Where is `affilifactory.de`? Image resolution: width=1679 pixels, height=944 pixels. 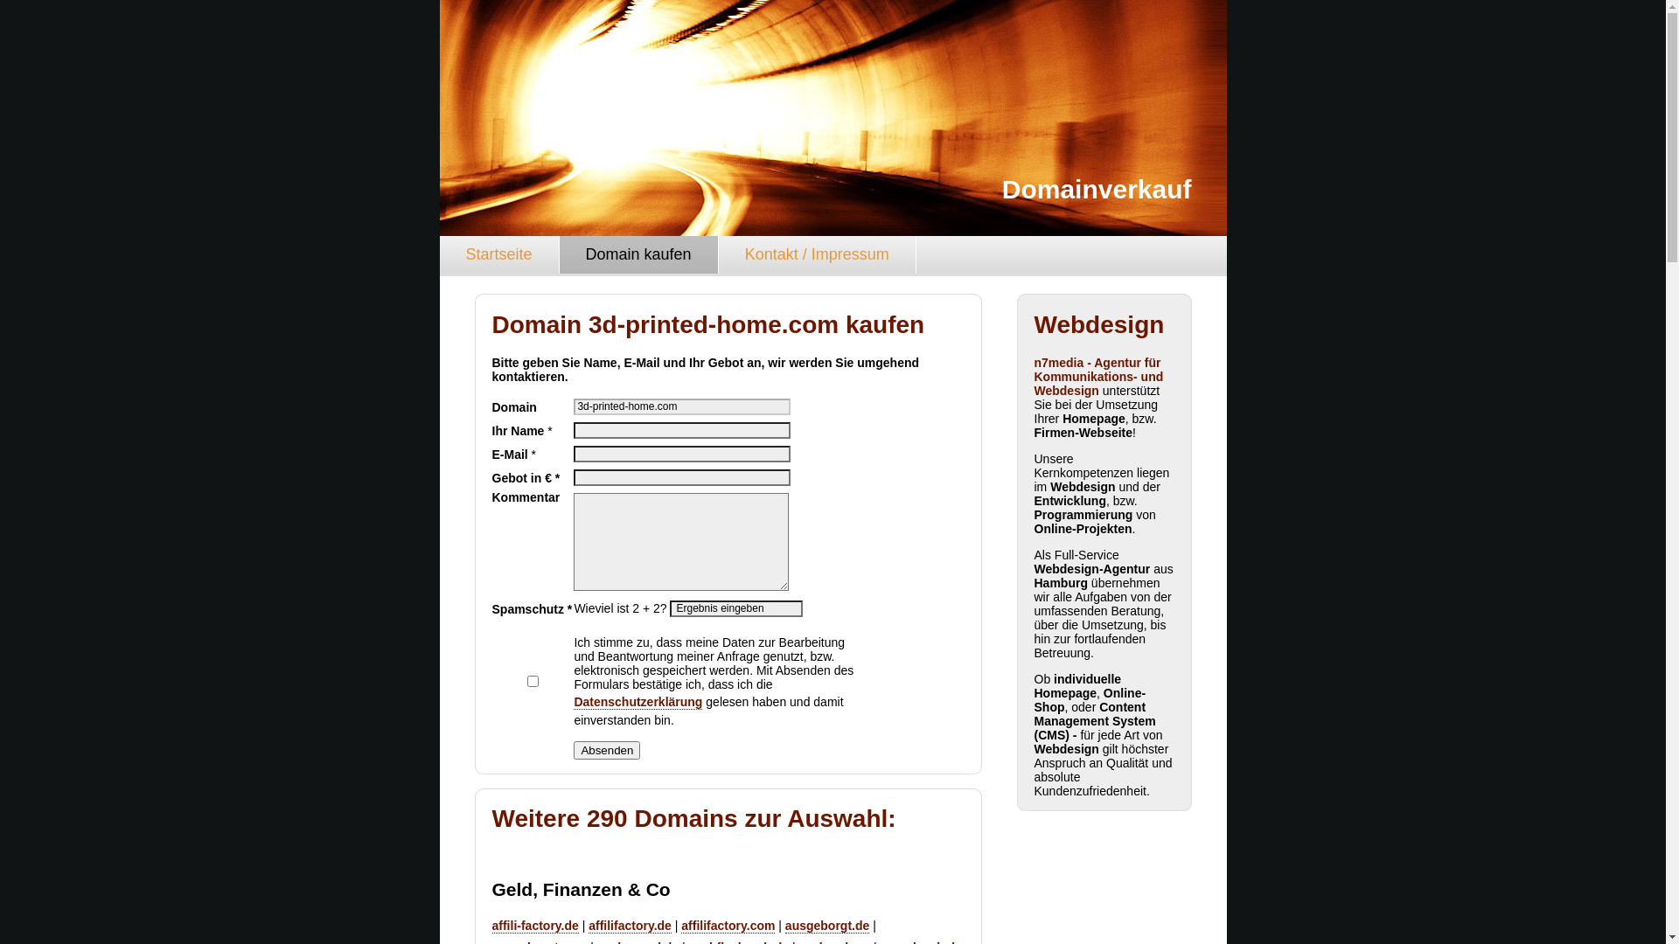 affilifactory.de is located at coordinates (630, 927).